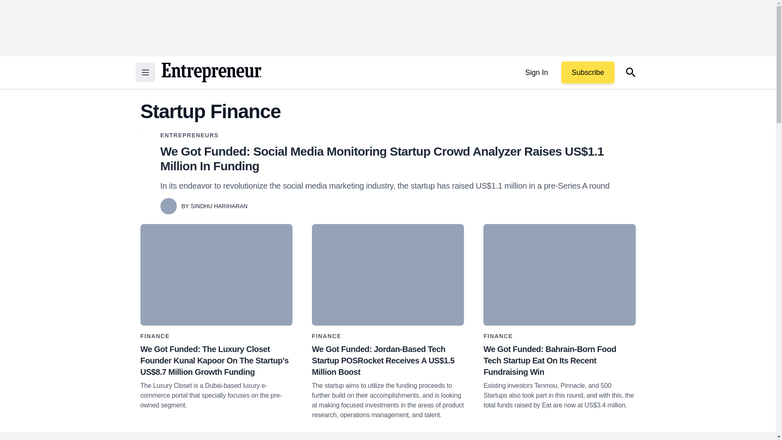 The height and width of the screenshot is (440, 782). What do you see at coordinates (536, 73) in the screenshot?
I see `Sign In` at bounding box center [536, 73].